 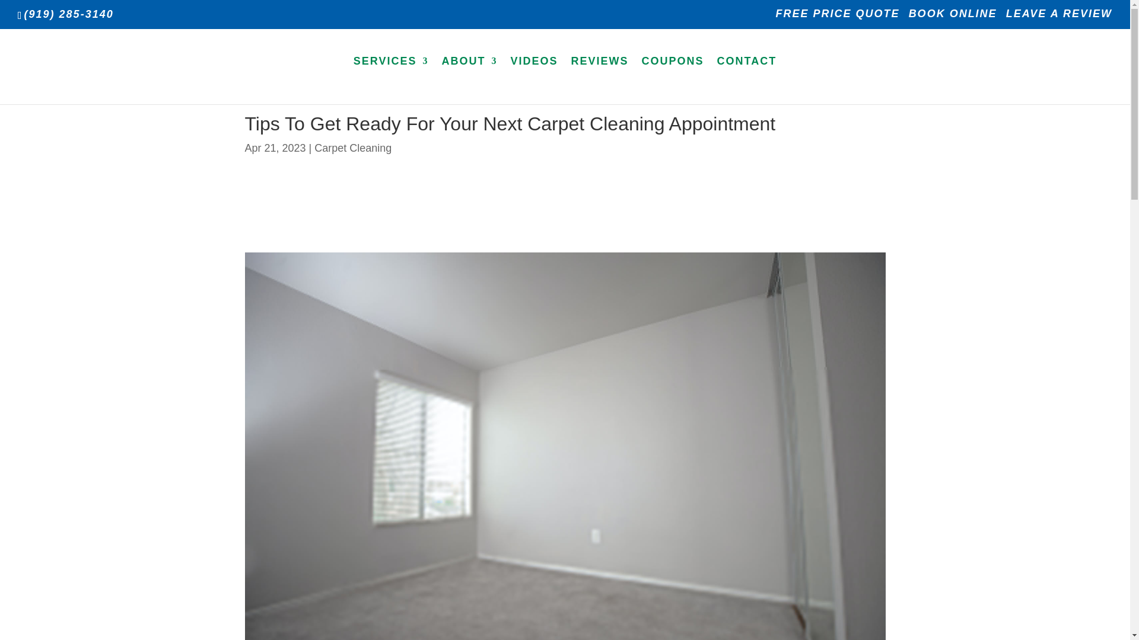 I want to click on CONTACT, so click(x=747, y=79).